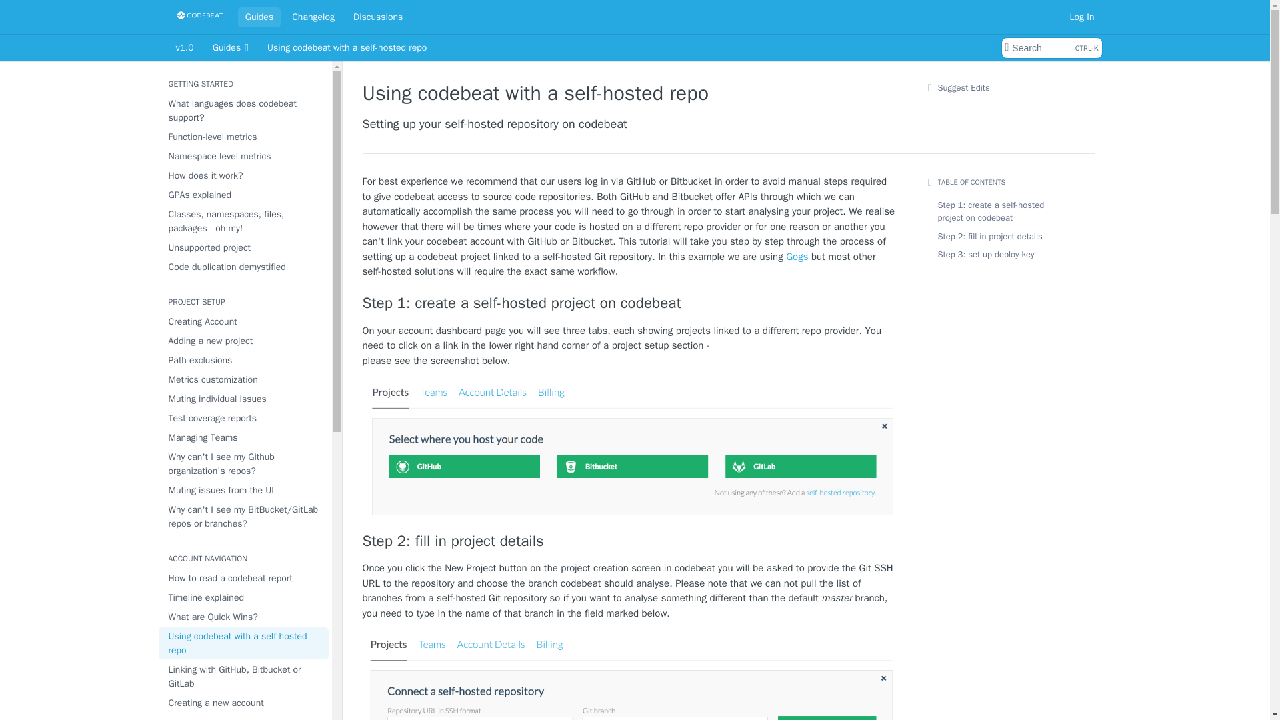  What do you see at coordinates (1051, 48) in the screenshot?
I see `Creating Account` at bounding box center [1051, 48].